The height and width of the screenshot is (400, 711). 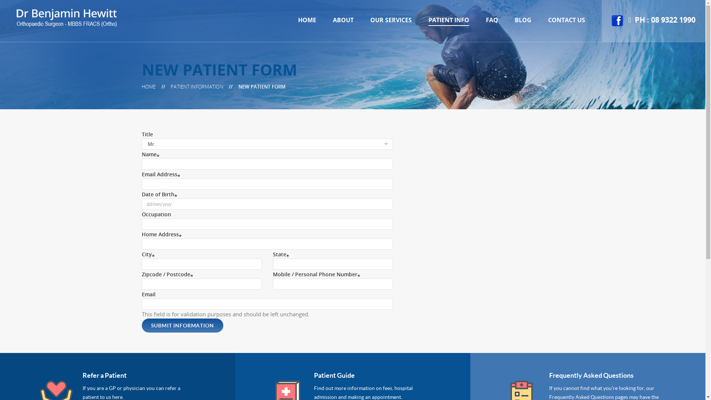 I want to click on ABOUT, so click(x=343, y=20).